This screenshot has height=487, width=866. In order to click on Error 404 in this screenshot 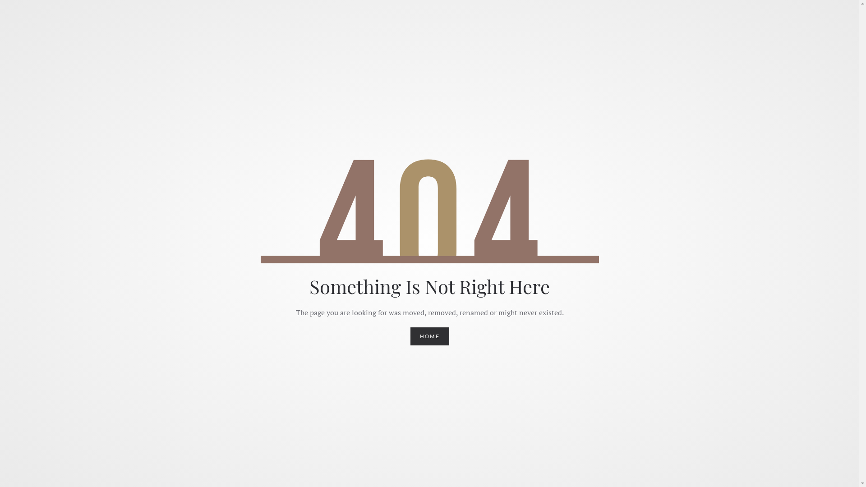, I will do `click(430, 211)`.